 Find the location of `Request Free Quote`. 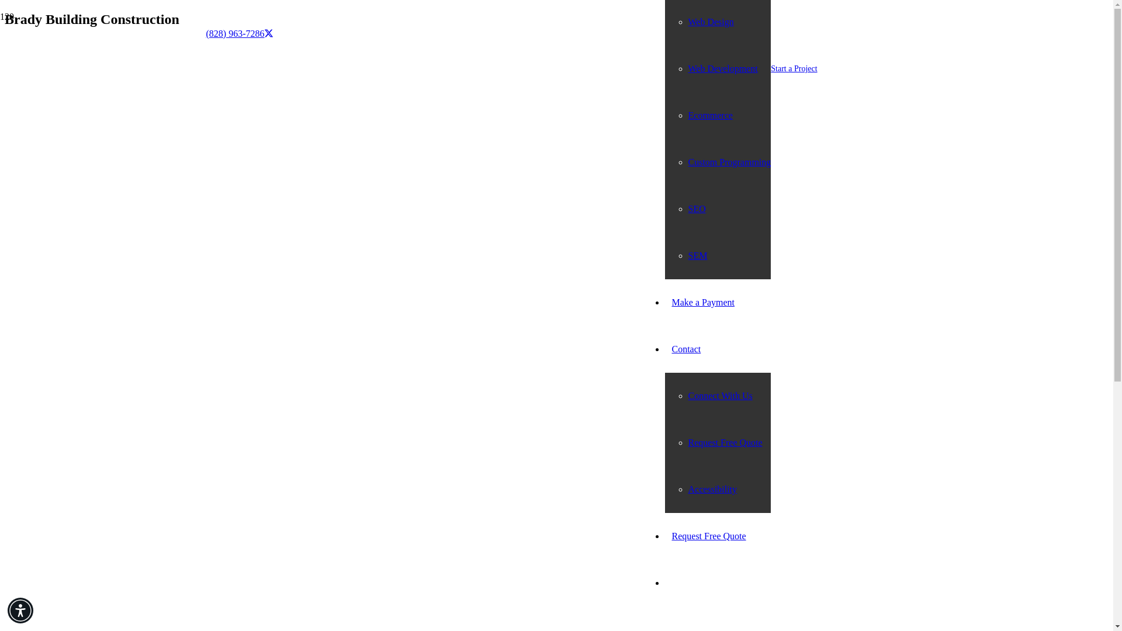

Request Free Quote is located at coordinates (709, 536).